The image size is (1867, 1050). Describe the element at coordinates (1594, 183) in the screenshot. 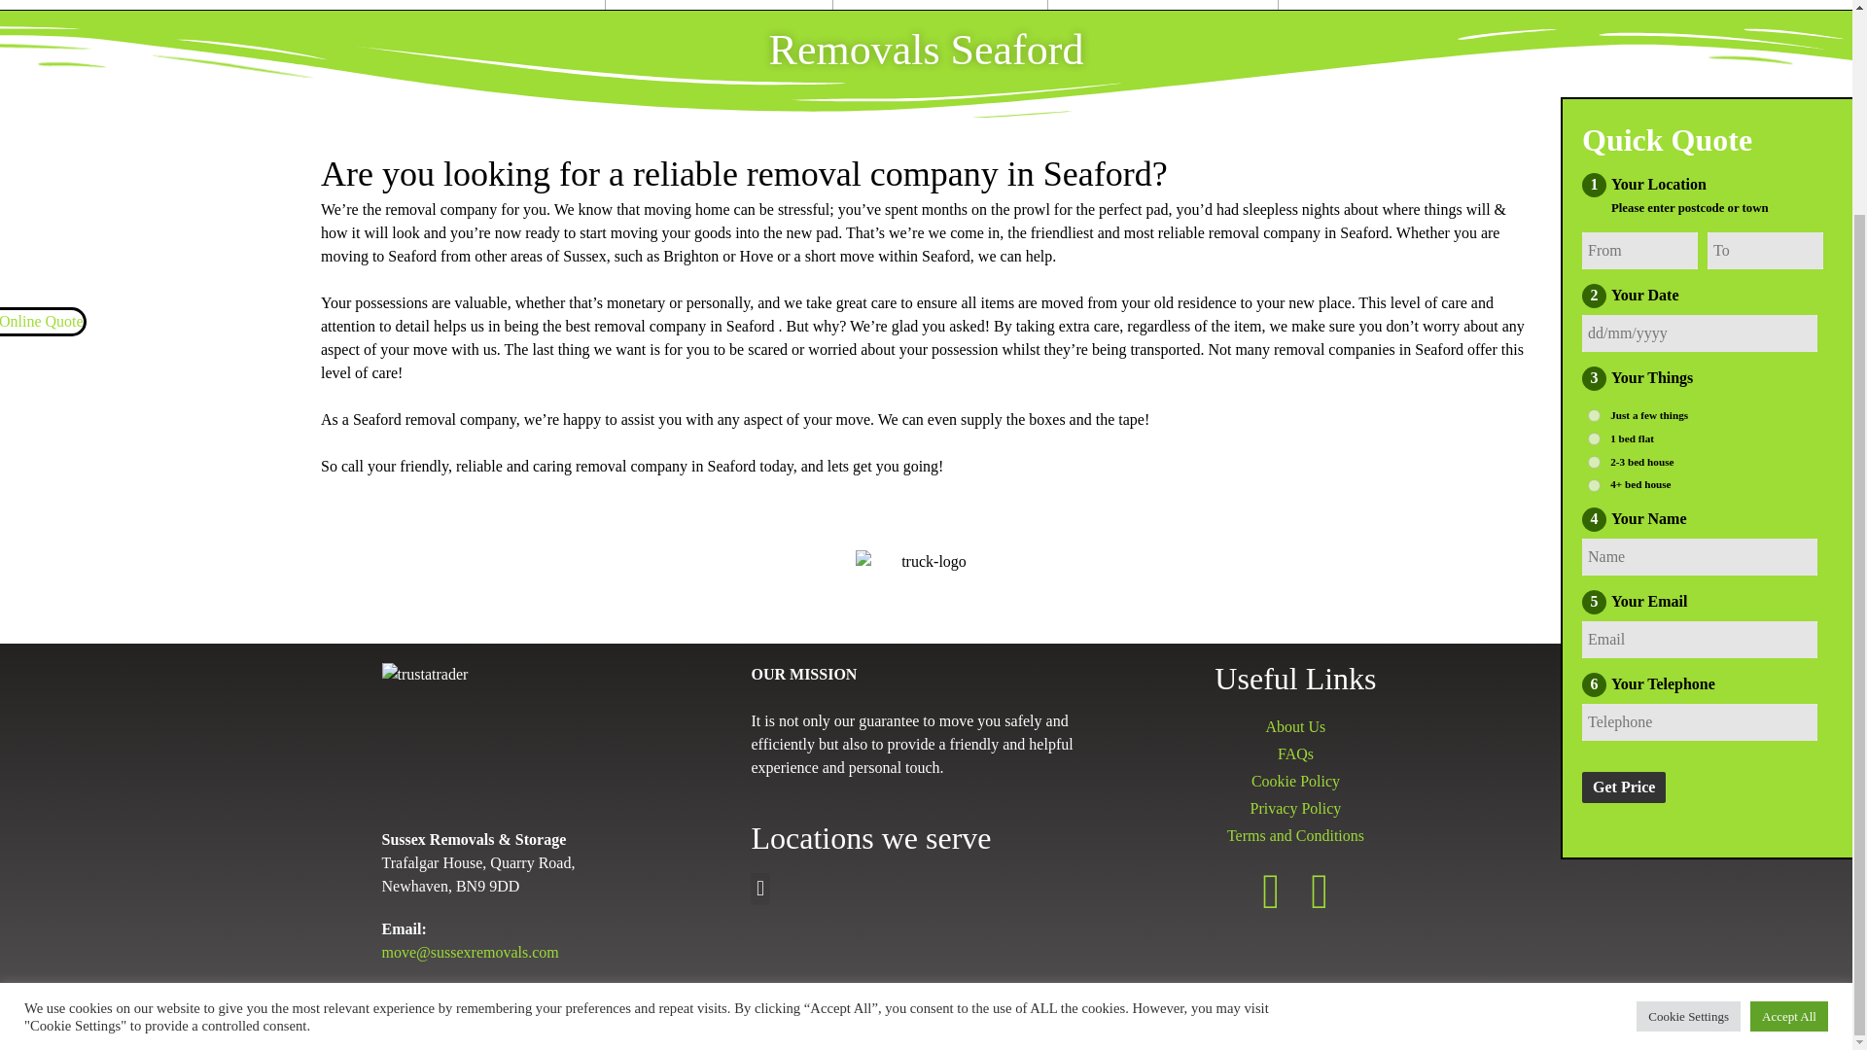

I see `1 bed flat` at that location.